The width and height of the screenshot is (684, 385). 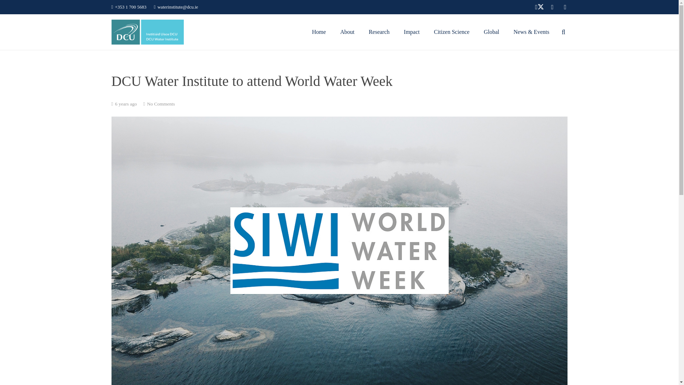 What do you see at coordinates (539, 7) in the screenshot?
I see `Twitter` at bounding box center [539, 7].